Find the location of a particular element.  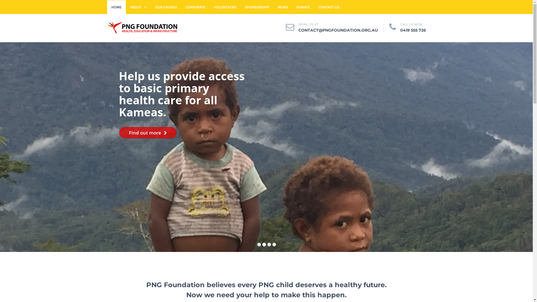

OUR CAUSES is located at coordinates (166, 7).